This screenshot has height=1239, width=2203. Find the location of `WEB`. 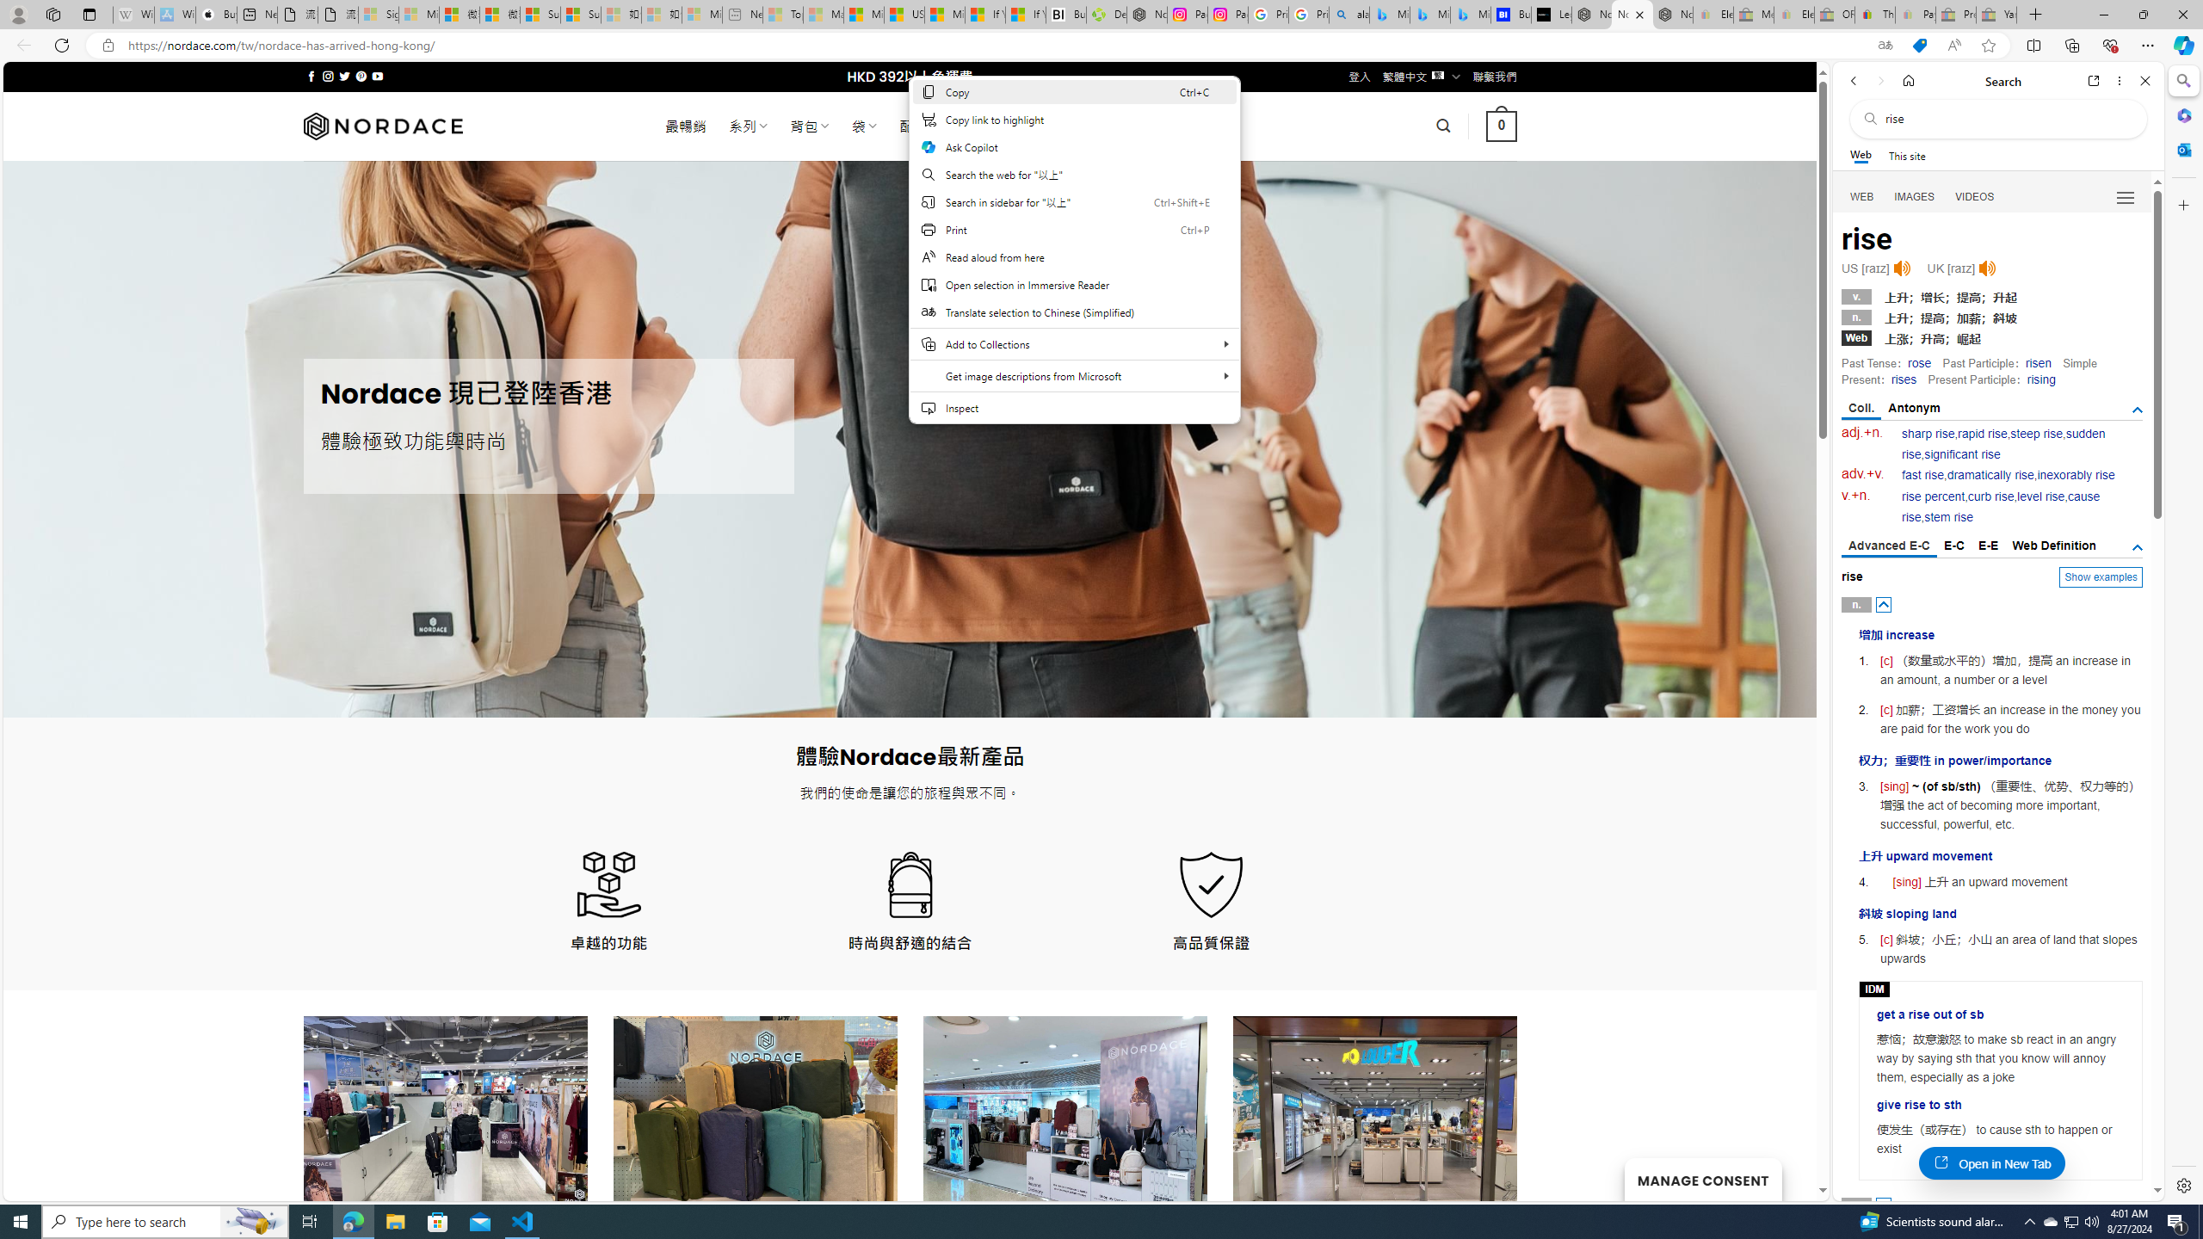

WEB is located at coordinates (1862, 197).